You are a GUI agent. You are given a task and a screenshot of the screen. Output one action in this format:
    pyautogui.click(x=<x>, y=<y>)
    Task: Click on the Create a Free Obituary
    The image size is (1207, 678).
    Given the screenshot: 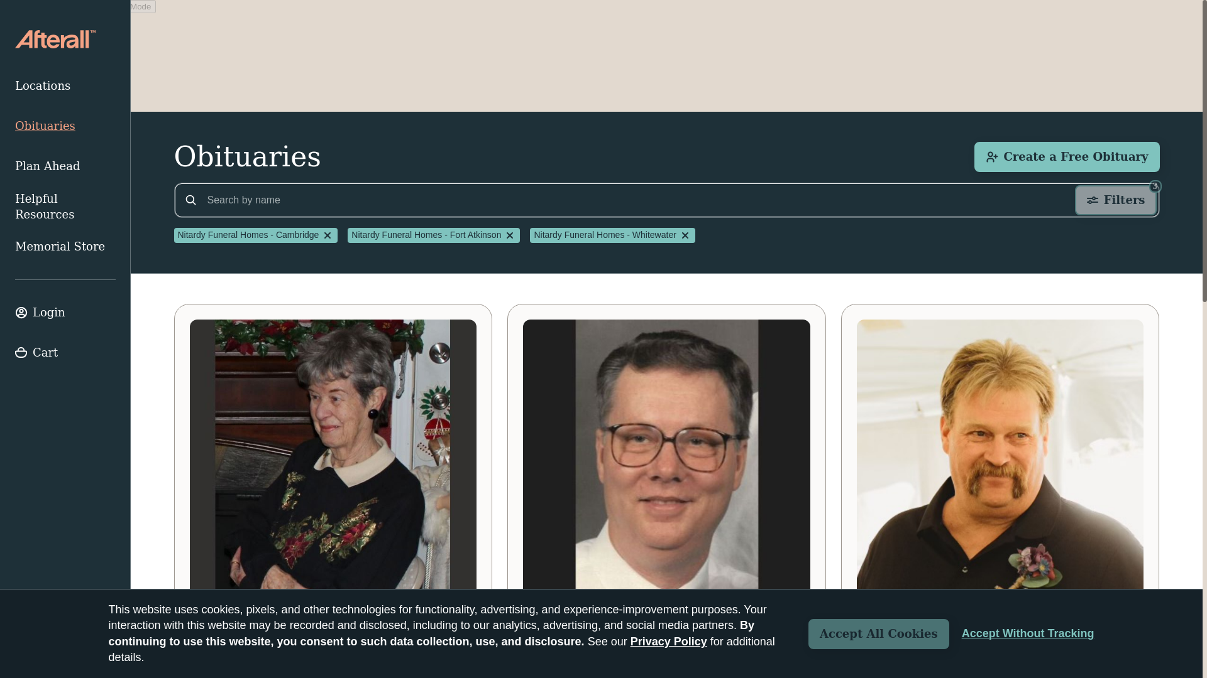 What is the action you would take?
    pyautogui.click(x=1066, y=157)
    